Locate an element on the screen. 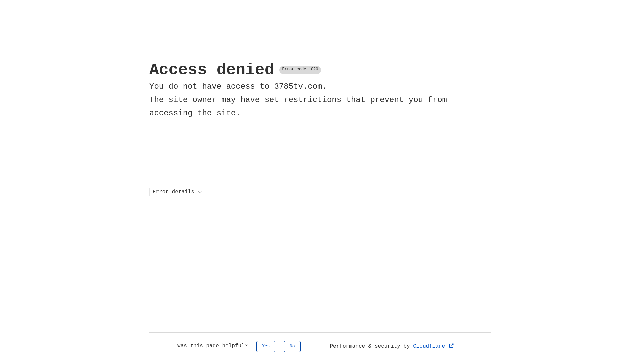  Opens in new tab is located at coordinates (451, 345).